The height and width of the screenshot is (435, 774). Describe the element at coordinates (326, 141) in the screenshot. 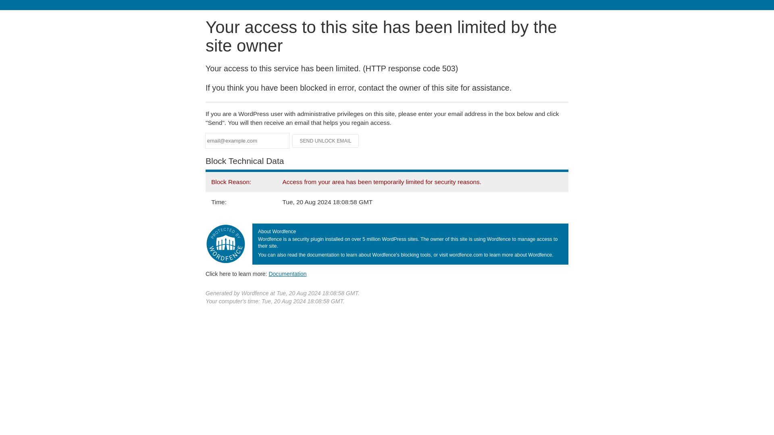

I see `Send Unlock Email` at that location.